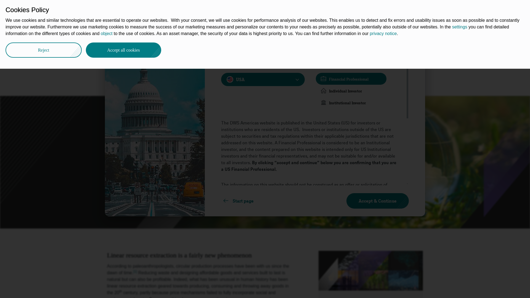 This screenshot has height=298, width=530. I want to click on Macro, so click(194, 34).